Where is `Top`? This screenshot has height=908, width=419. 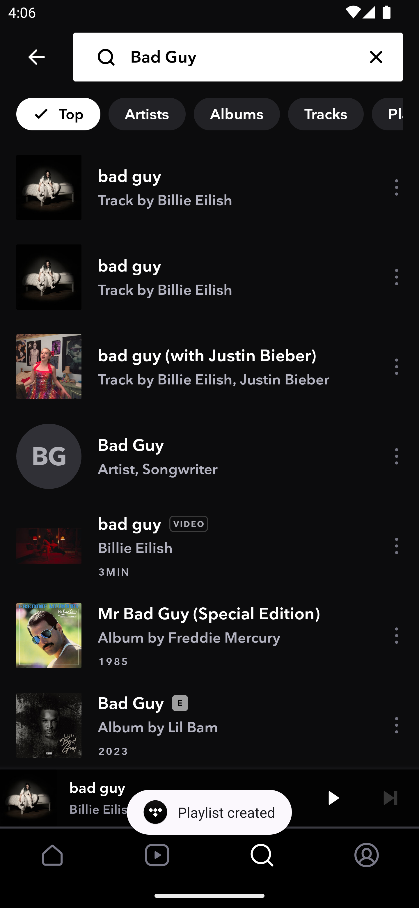
Top is located at coordinates (58, 114).